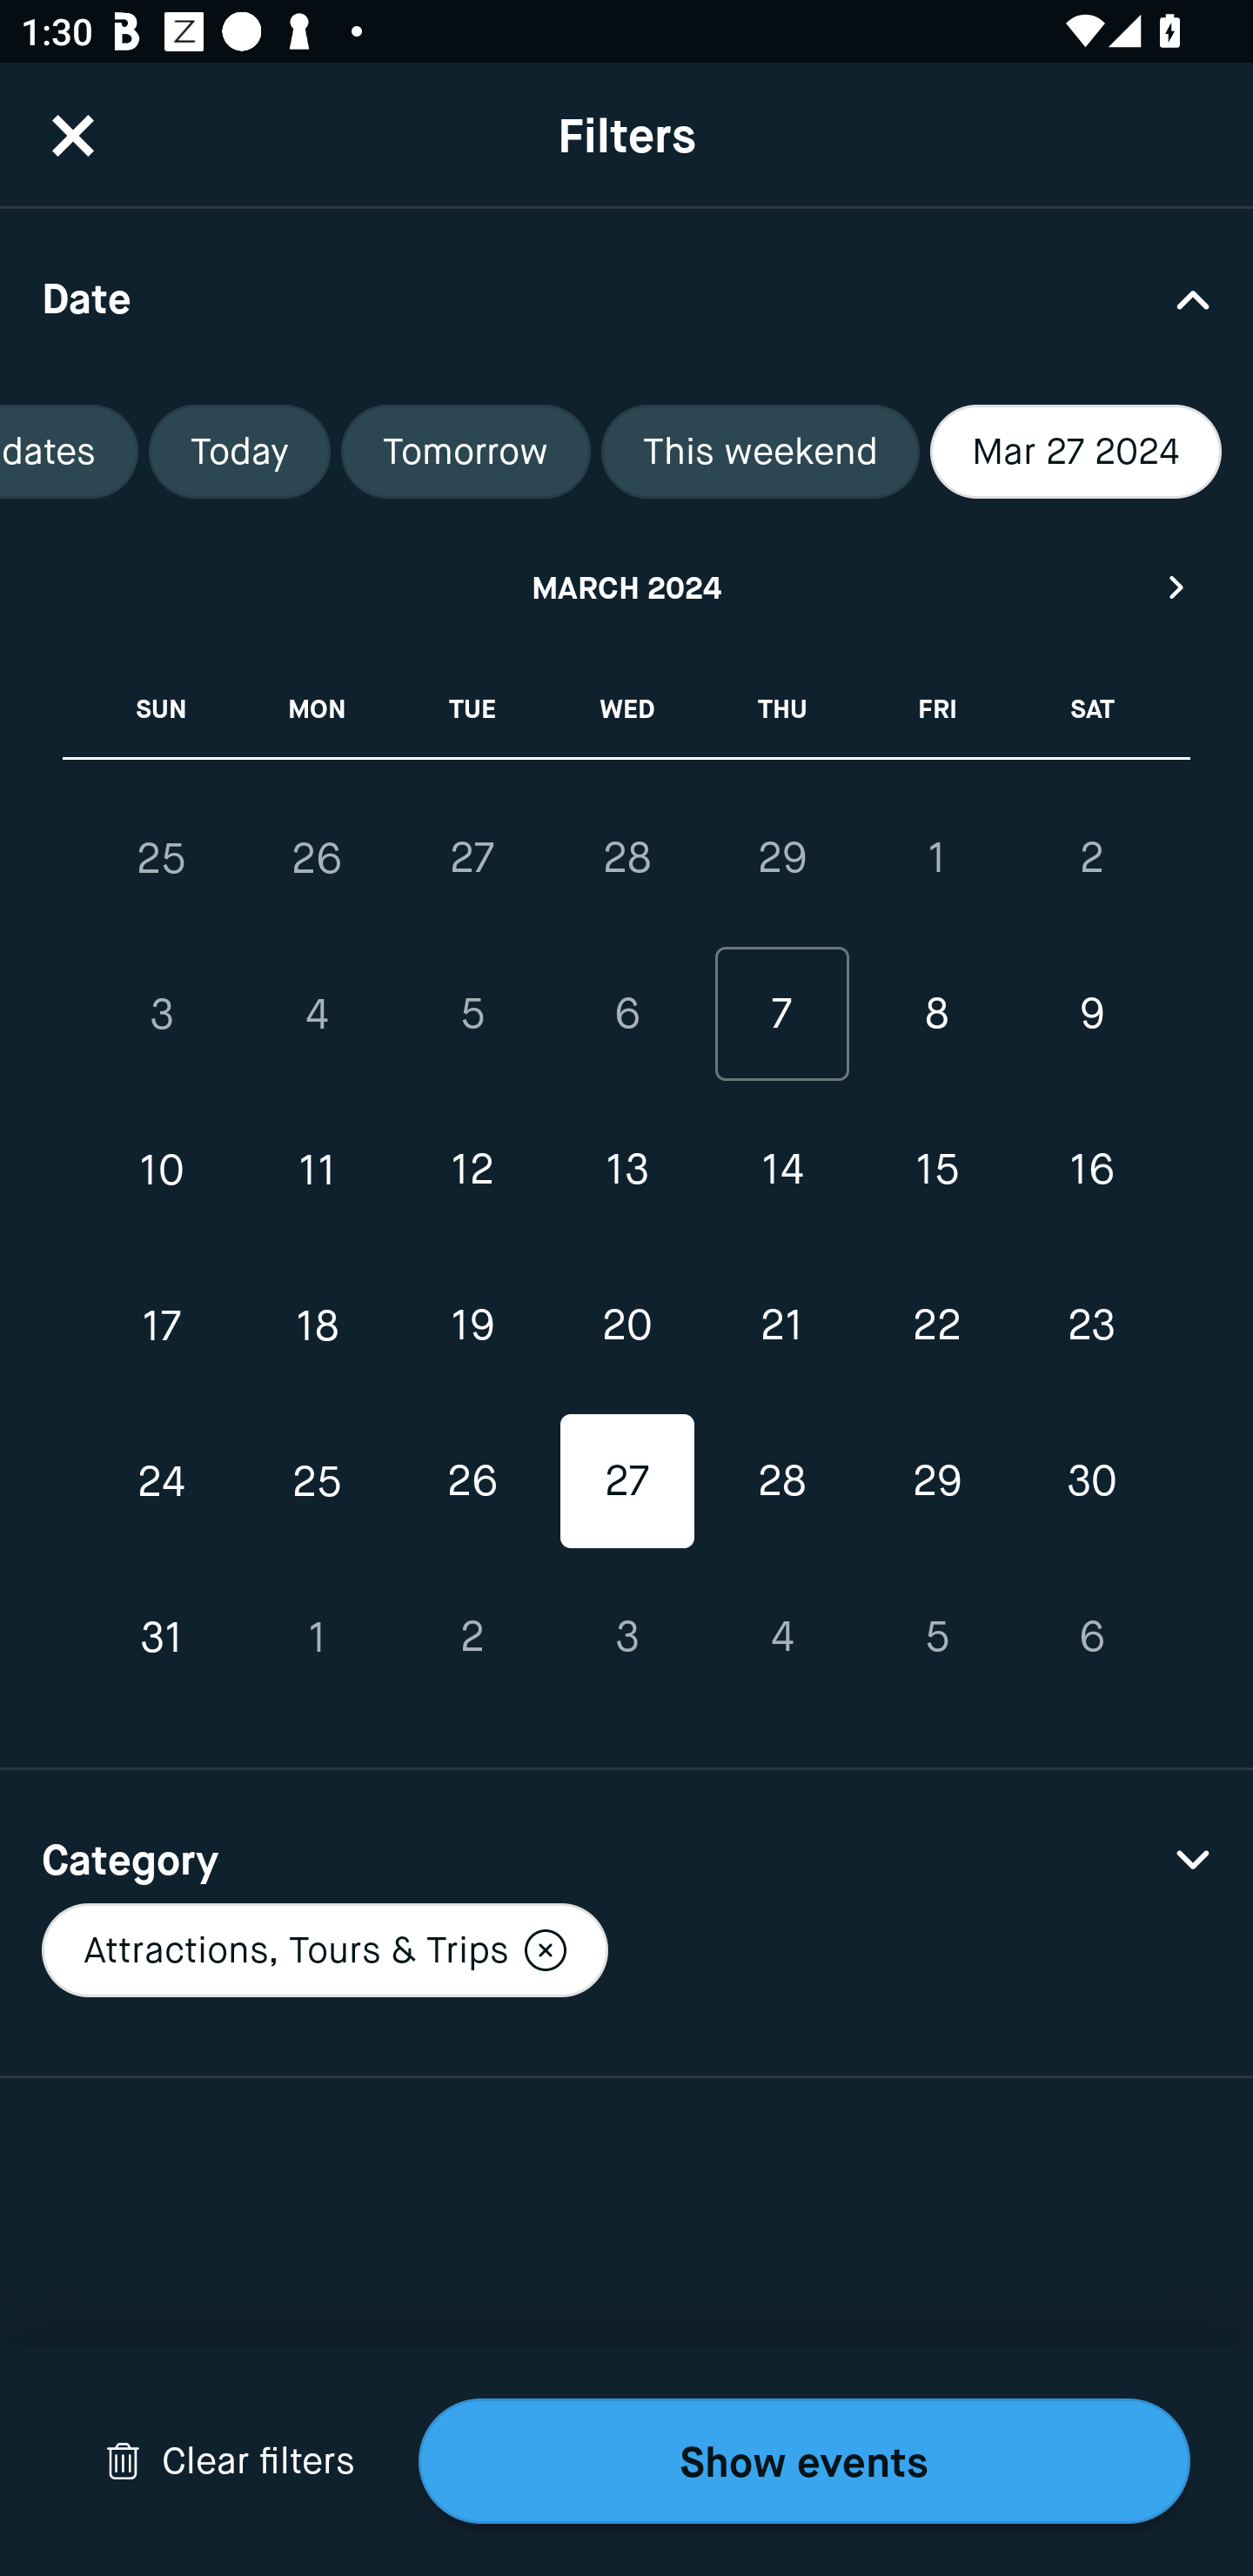 The image size is (1253, 2576). Describe the element at coordinates (936, 1325) in the screenshot. I see `22` at that location.